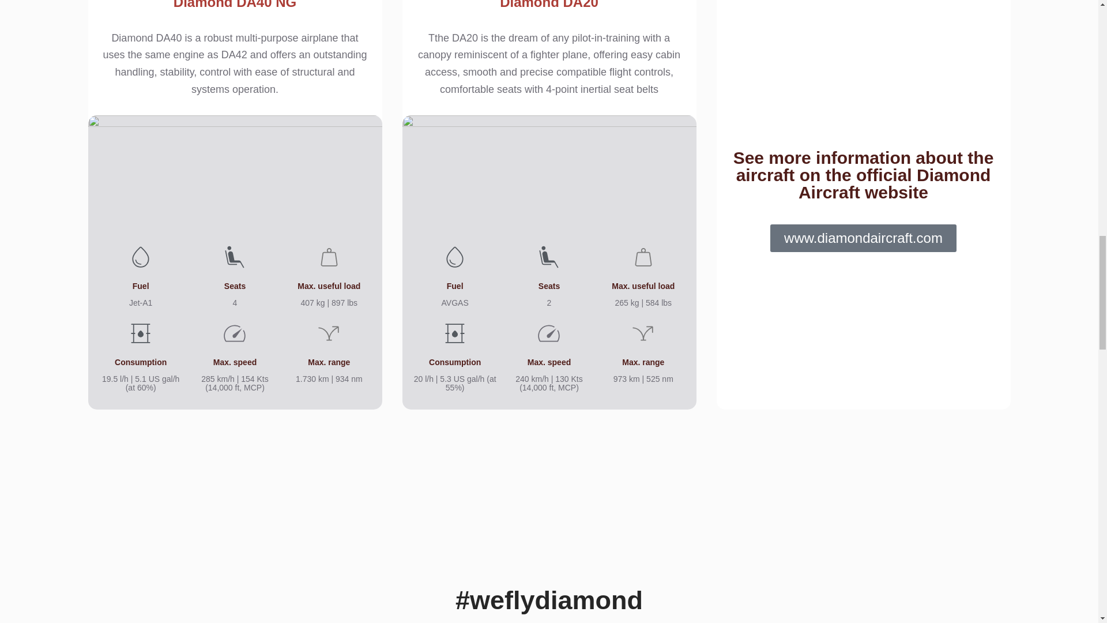  Describe the element at coordinates (863, 238) in the screenshot. I see `www.diamondaircraft.com` at that location.